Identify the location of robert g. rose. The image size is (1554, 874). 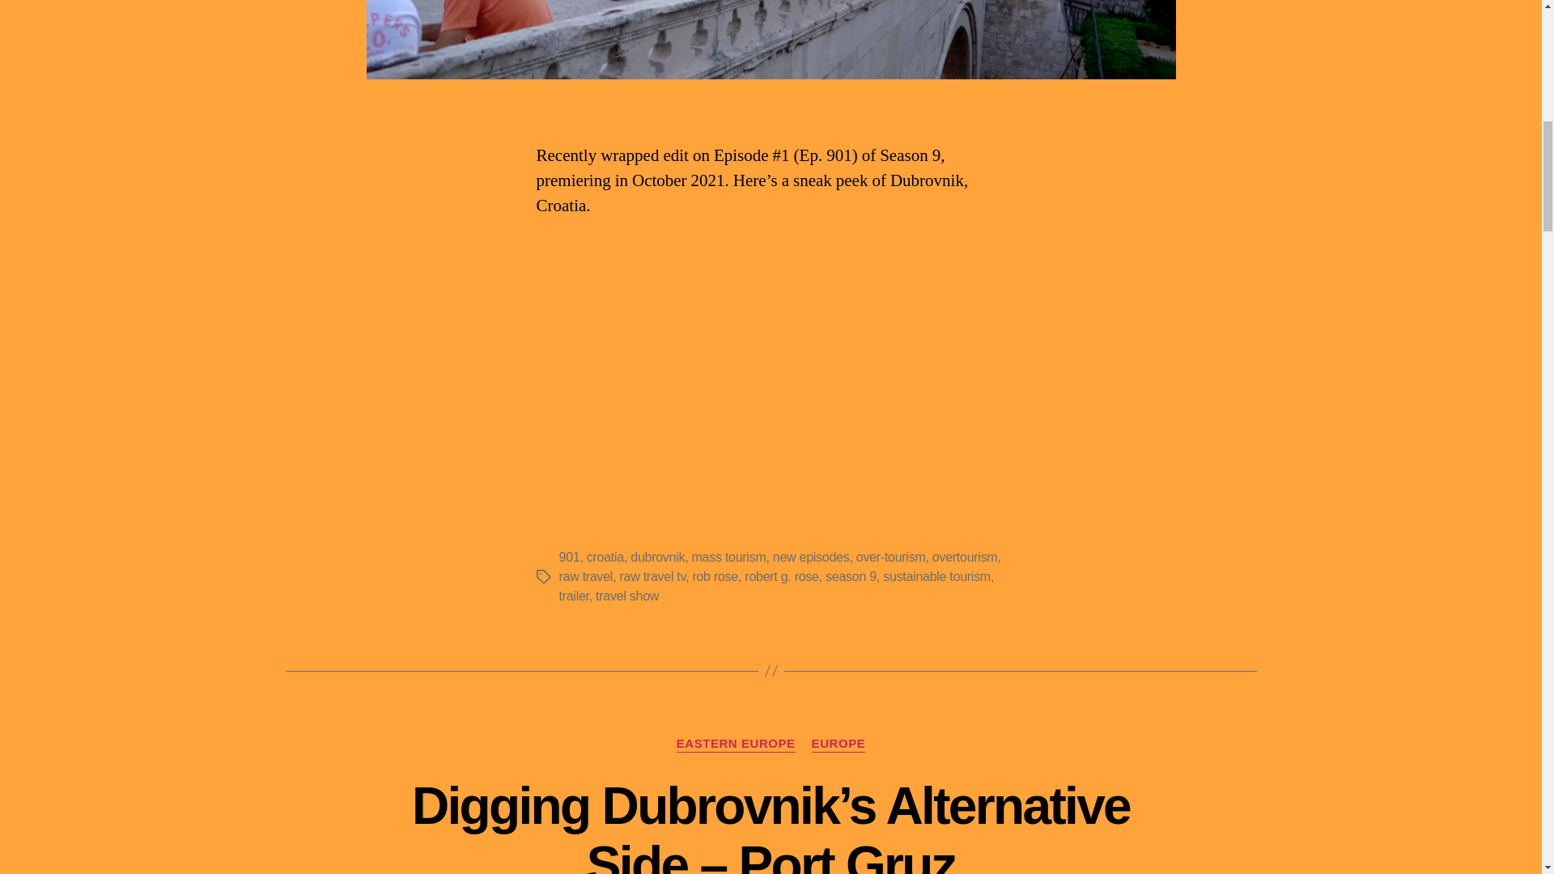
(781, 576).